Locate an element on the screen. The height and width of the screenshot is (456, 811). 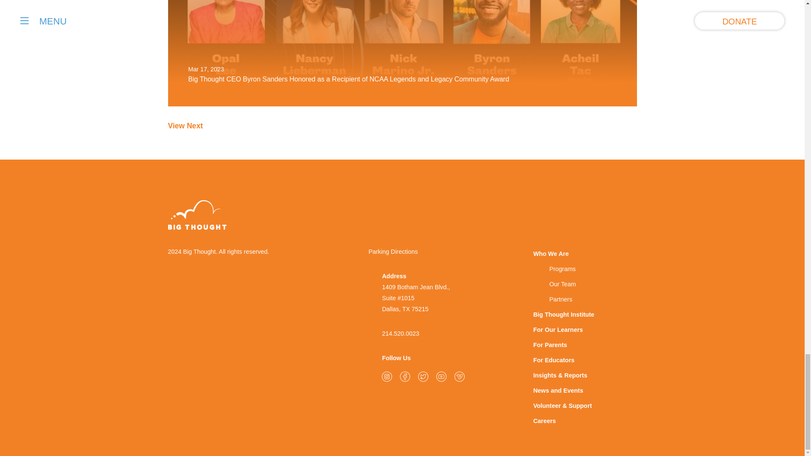
YouTube is located at coordinates (441, 377).